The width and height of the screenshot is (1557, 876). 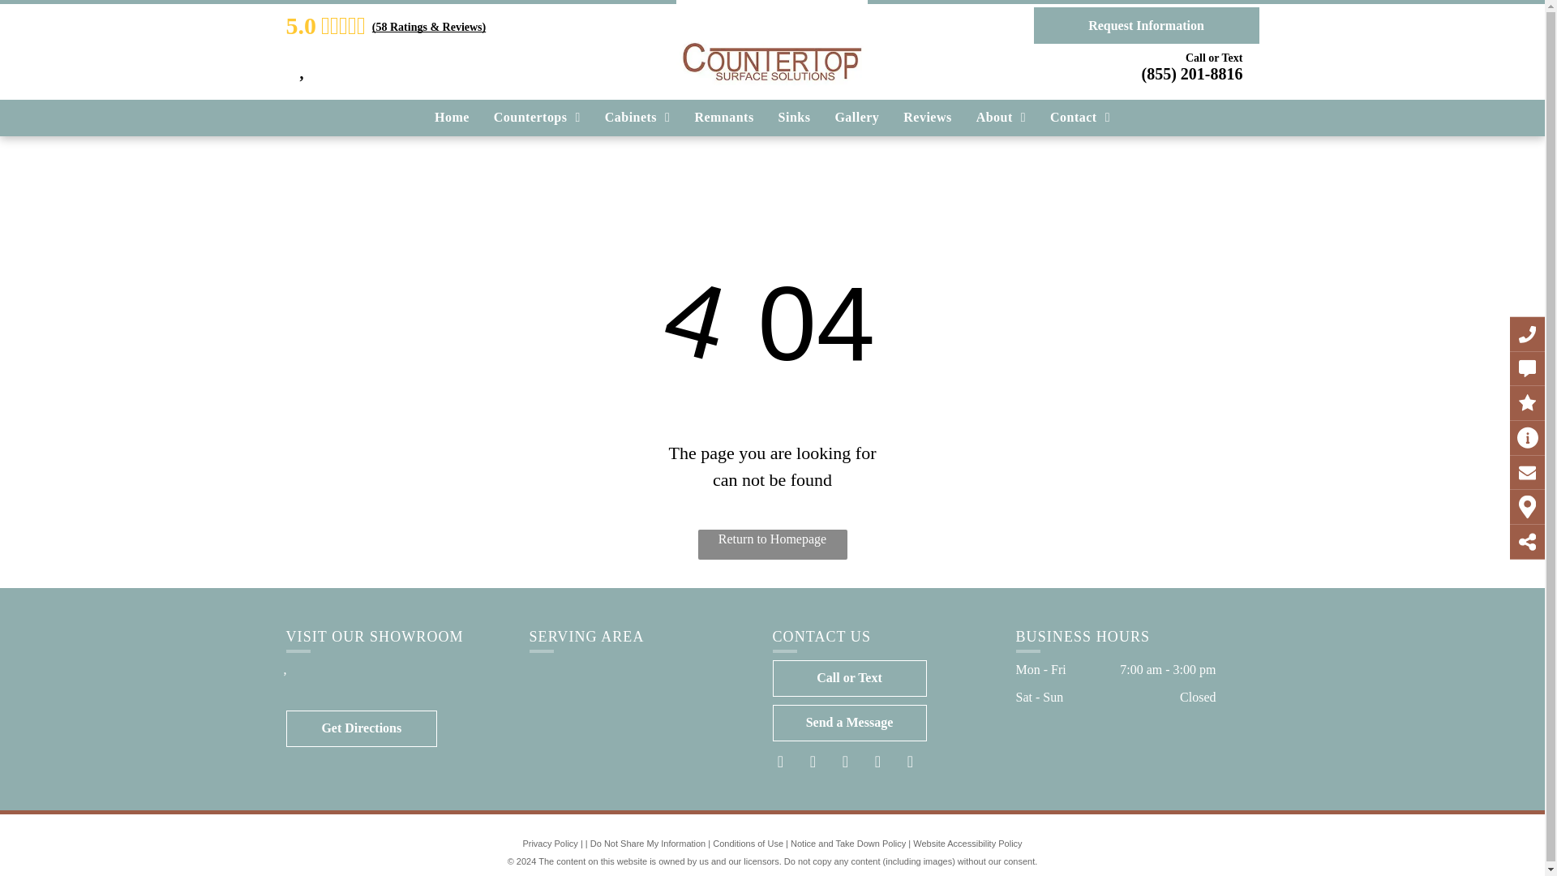 I want to click on Reviews, so click(x=927, y=118).